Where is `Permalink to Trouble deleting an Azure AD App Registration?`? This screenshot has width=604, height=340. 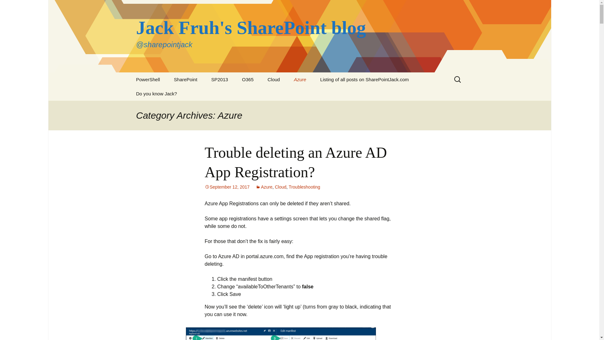
Permalink to Trouble deleting an Azure AD App Registration? is located at coordinates (227, 187).